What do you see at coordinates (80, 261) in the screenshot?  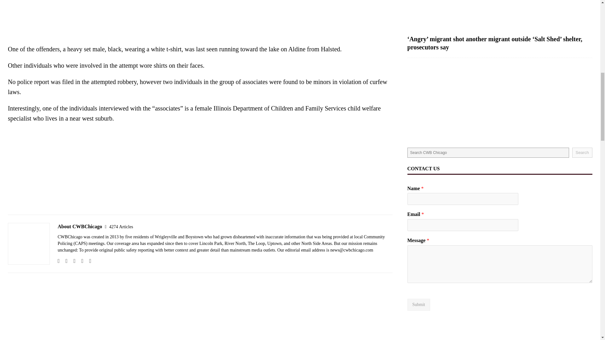 I see `Follow CWBChicago on Twitter` at bounding box center [80, 261].